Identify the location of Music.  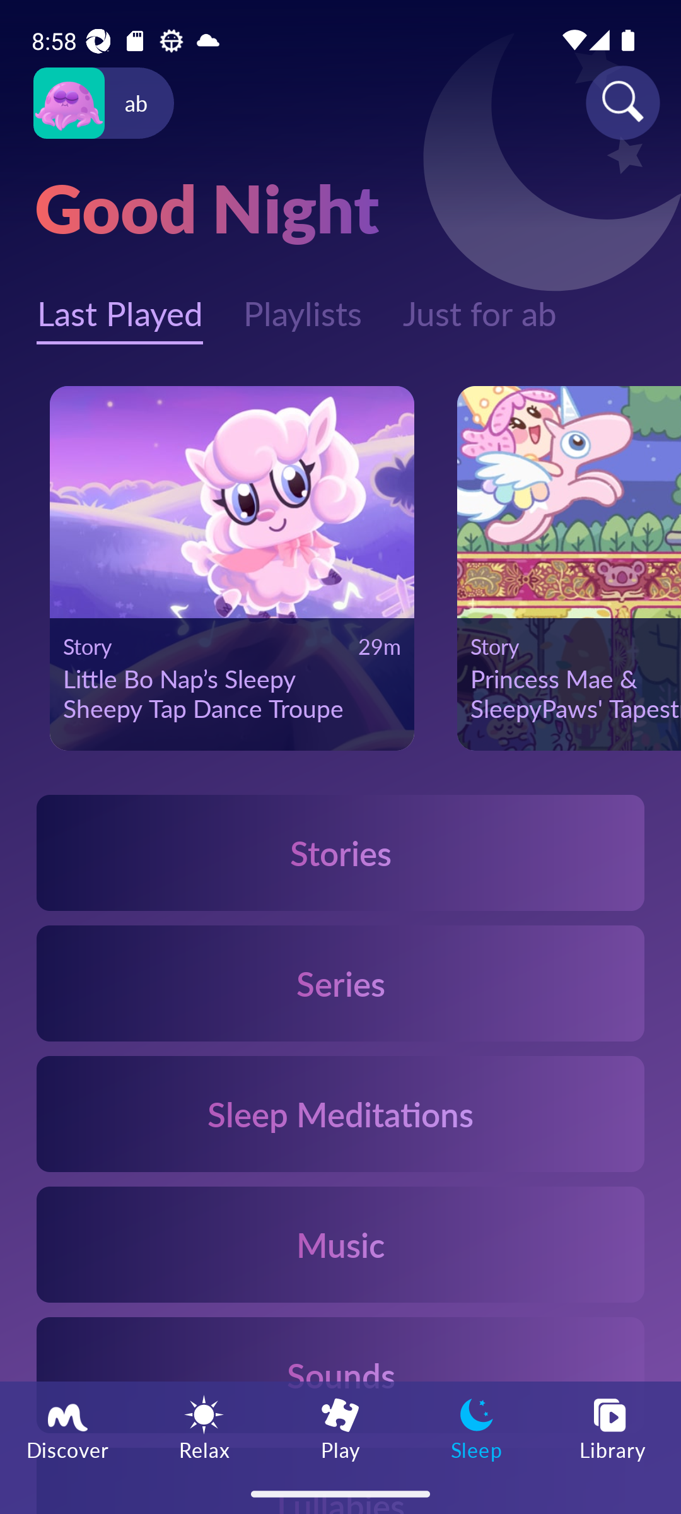
(340, 1244).